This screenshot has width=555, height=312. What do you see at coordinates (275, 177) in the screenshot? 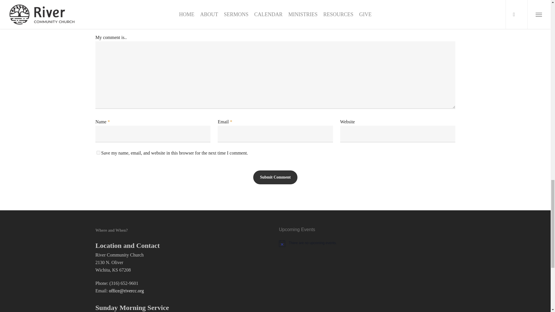
I see `Submit Comment` at bounding box center [275, 177].